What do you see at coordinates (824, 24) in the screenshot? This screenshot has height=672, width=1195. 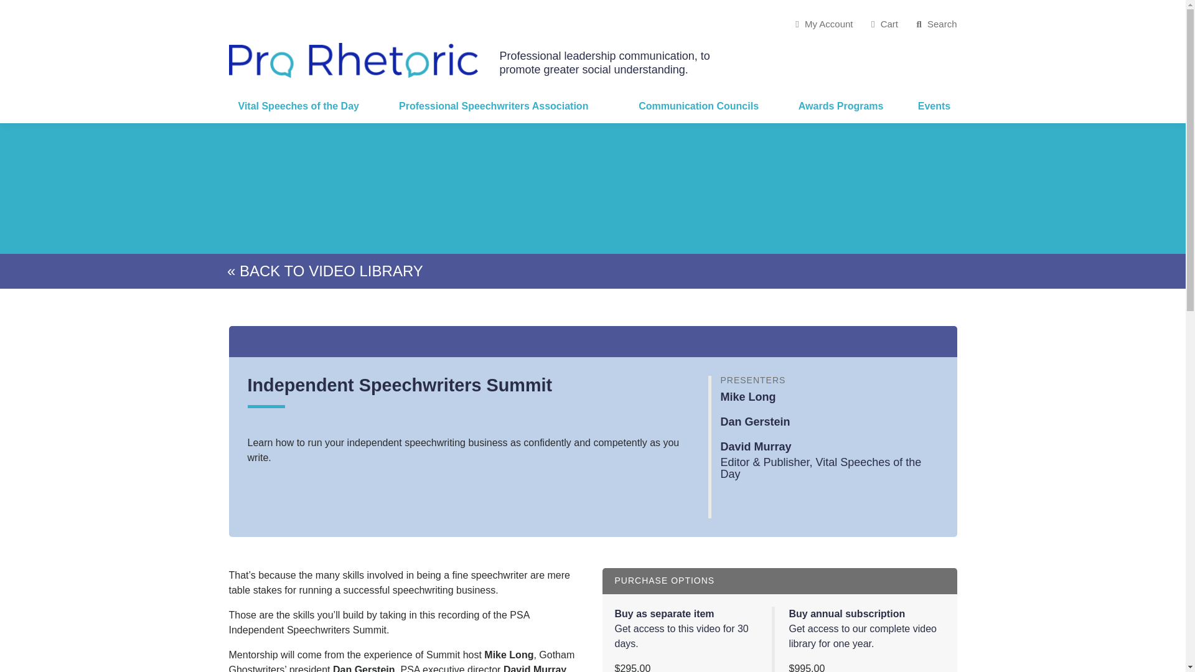 I see `My Account` at bounding box center [824, 24].